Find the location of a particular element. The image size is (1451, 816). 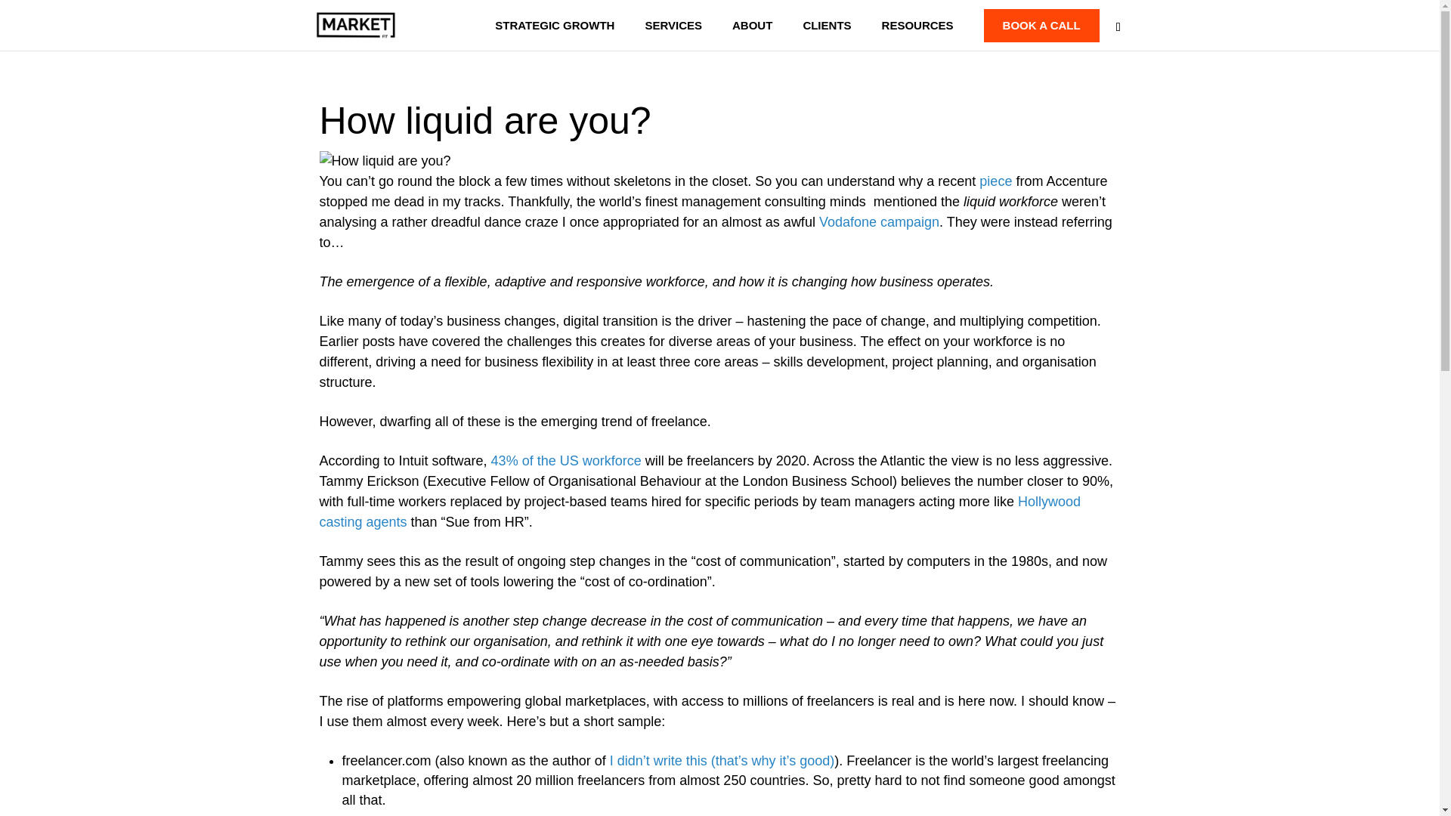

BOOK A CALL is located at coordinates (1041, 26).